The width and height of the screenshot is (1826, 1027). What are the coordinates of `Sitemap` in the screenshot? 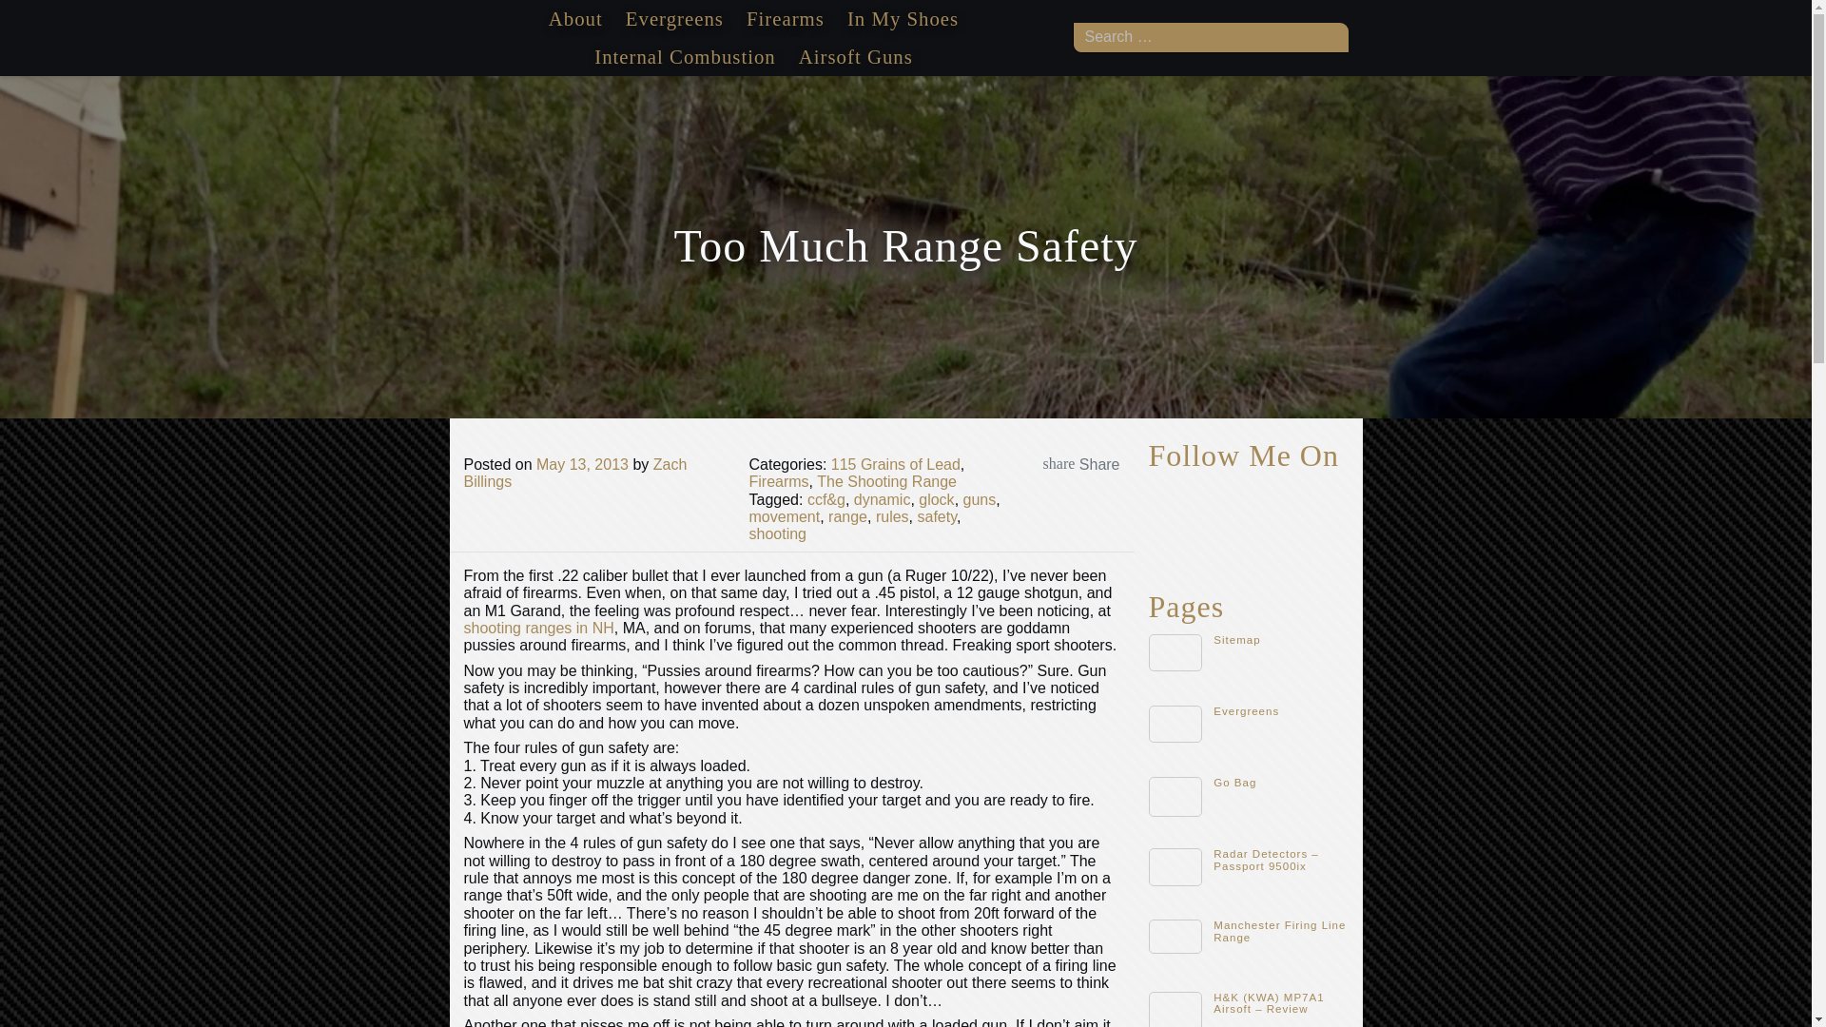 It's located at (1236, 640).